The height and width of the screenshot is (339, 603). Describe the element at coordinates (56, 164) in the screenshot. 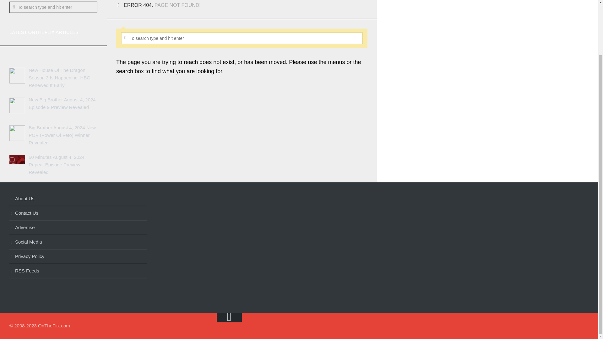

I see `60 Minutes August 4, 2024 Repeat Episode Preview Revealed` at that location.